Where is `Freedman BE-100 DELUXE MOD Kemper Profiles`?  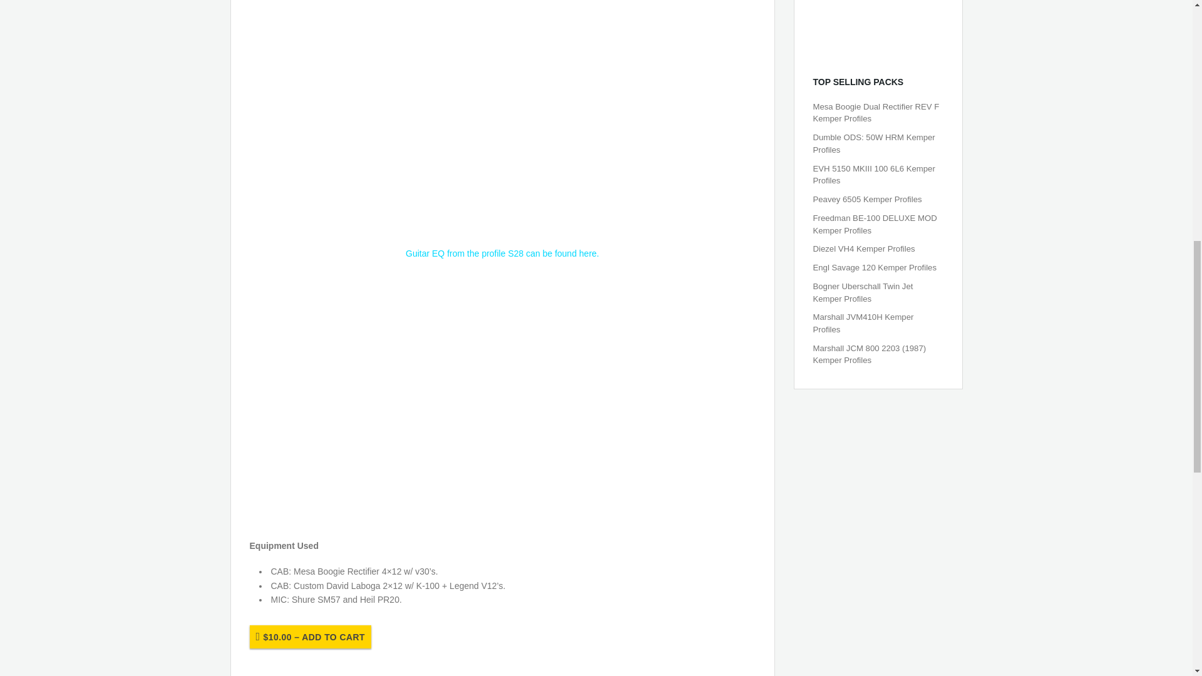 Freedman BE-100 DELUXE MOD Kemper Profiles is located at coordinates (874, 224).